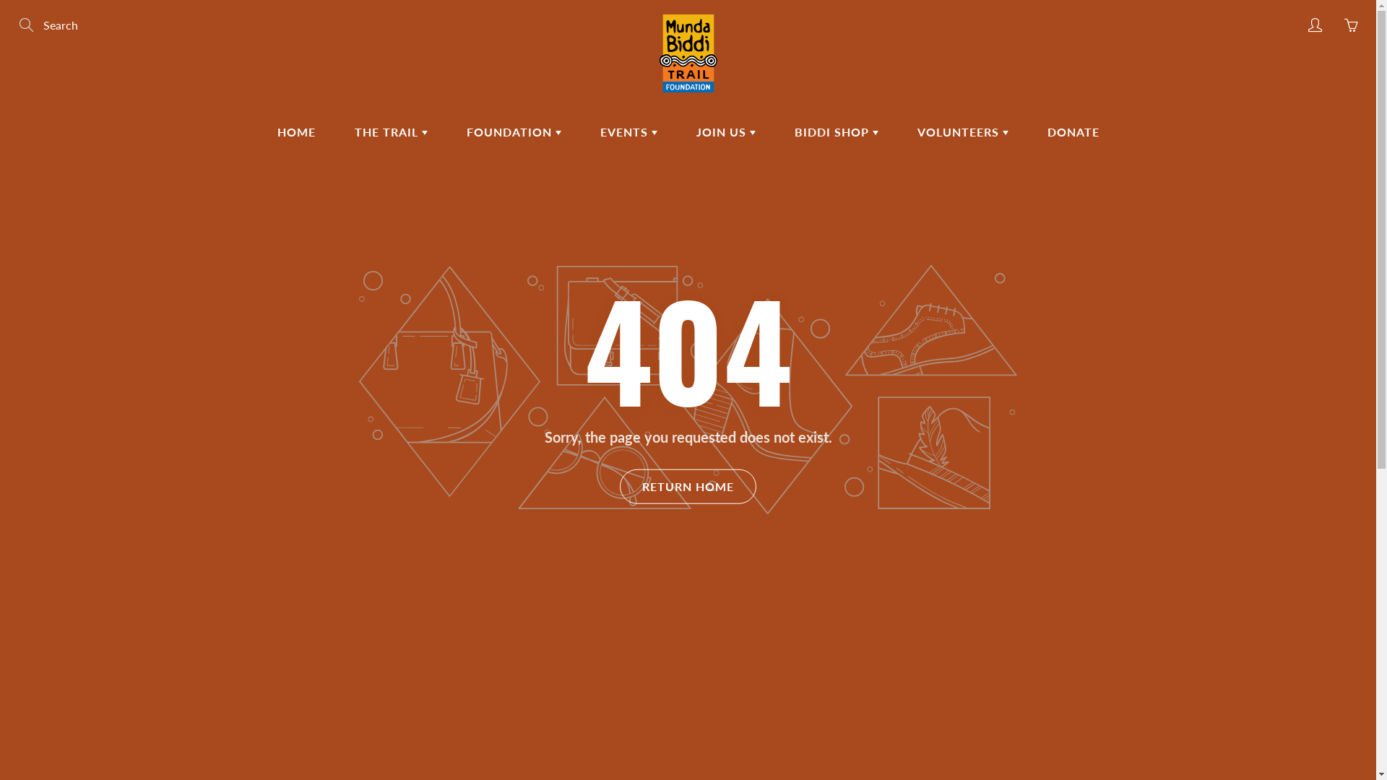  I want to click on DONATE, so click(1073, 132).